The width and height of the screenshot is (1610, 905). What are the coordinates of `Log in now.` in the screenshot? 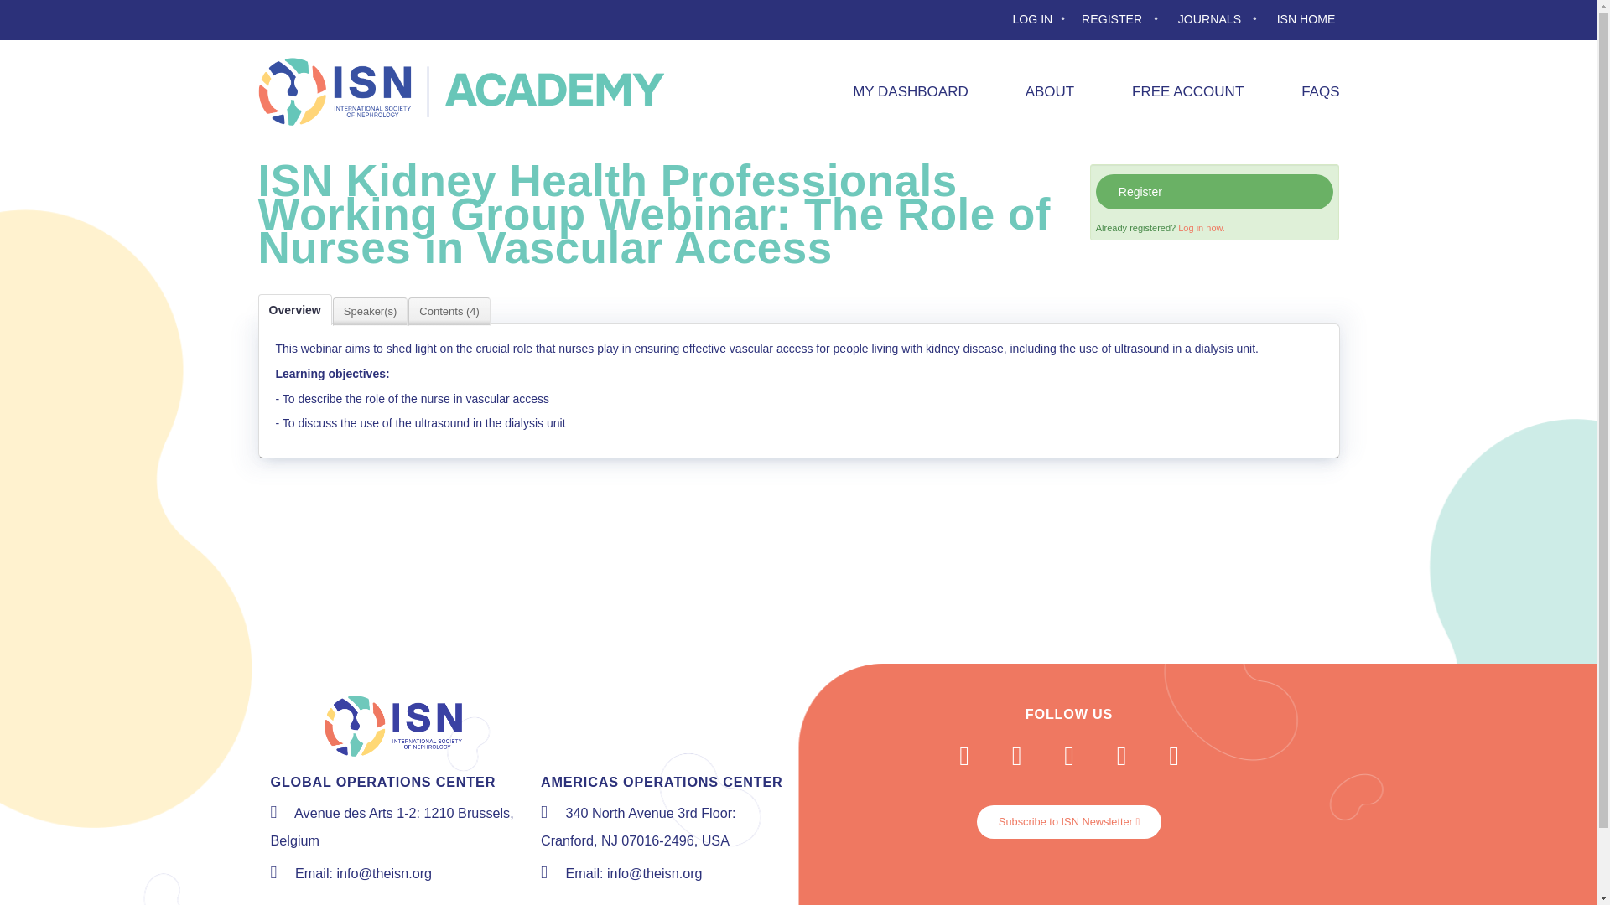 It's located at (1202, 227).